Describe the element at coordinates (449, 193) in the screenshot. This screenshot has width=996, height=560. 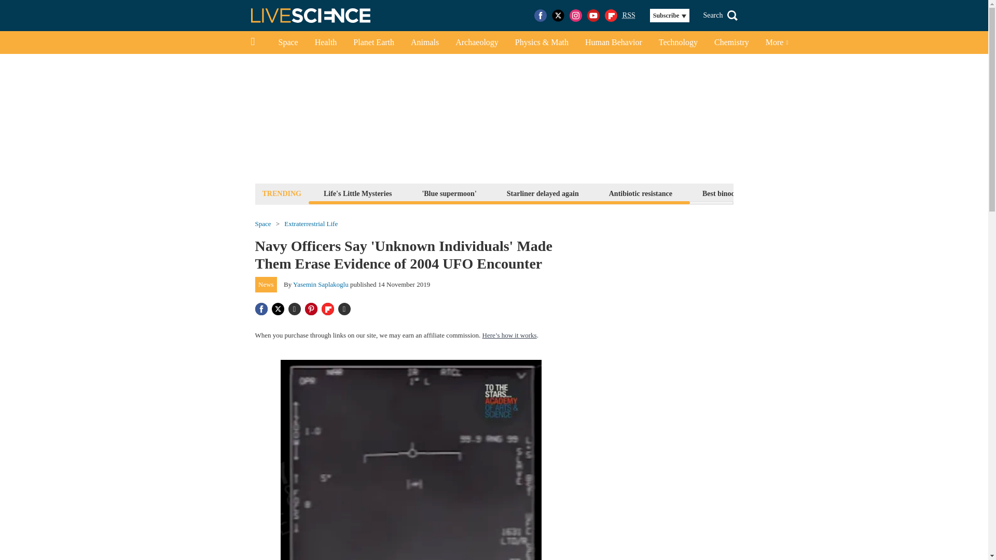
I see `'Blue supermoon'` at that location.